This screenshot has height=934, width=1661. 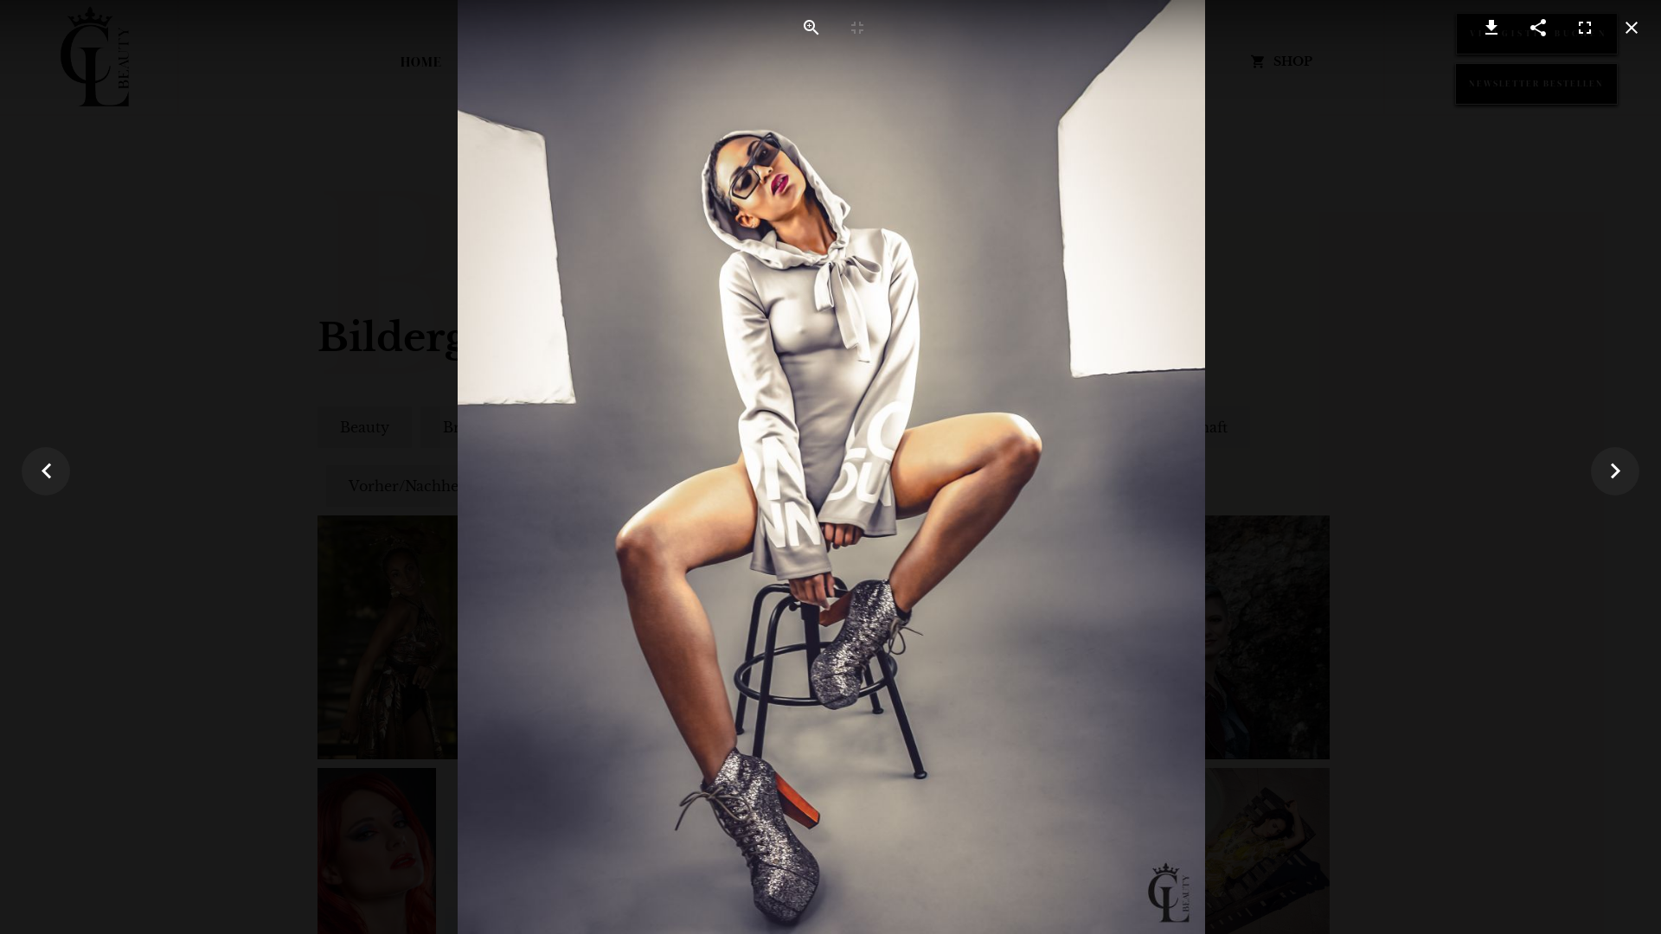 I want to click on Kreativ, so click(x=670, y=427).